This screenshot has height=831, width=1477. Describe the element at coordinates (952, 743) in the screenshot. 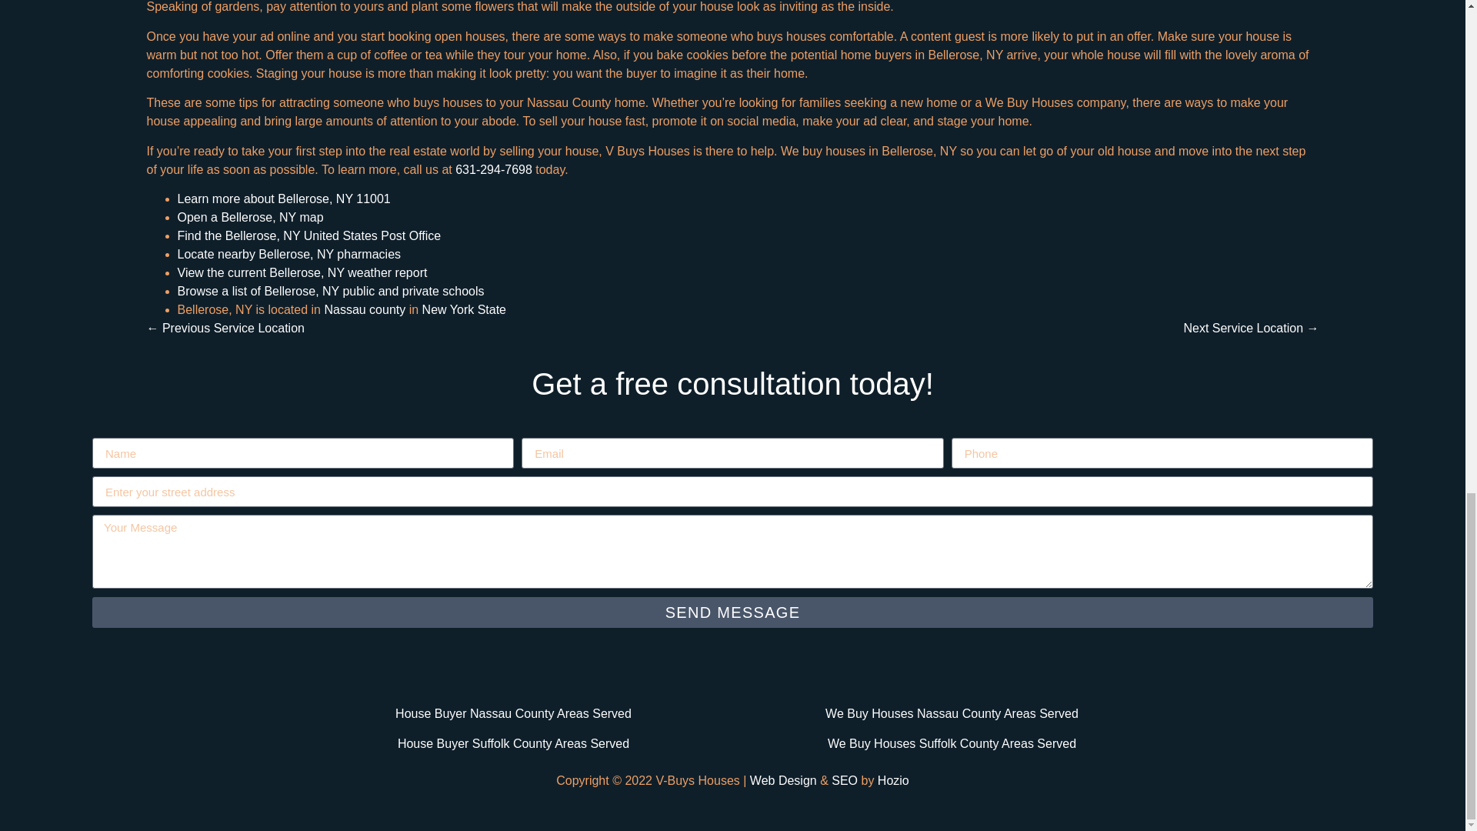

I see `We Buy Houses Suffolk County Areas Served` at that location.